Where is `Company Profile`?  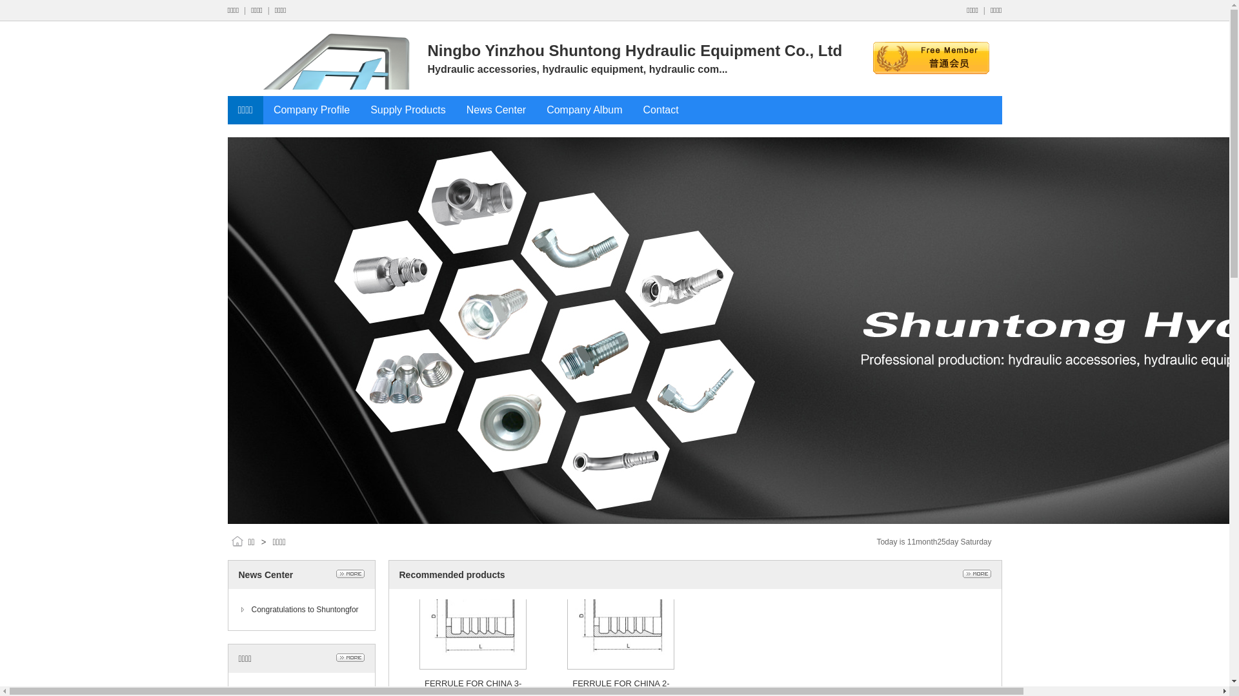 Company Profile is located at coordinates (312, 110).